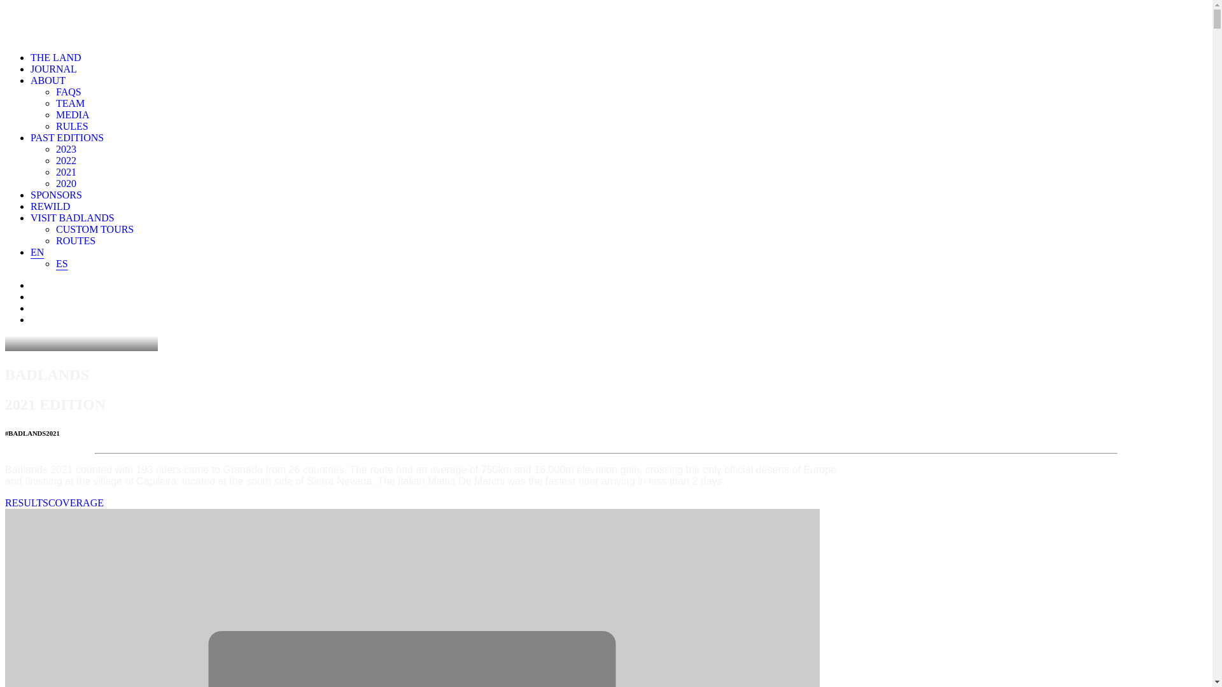  Describe the element at coordinates (70, 103) in the screenshot. I see `TEAM` at that location.